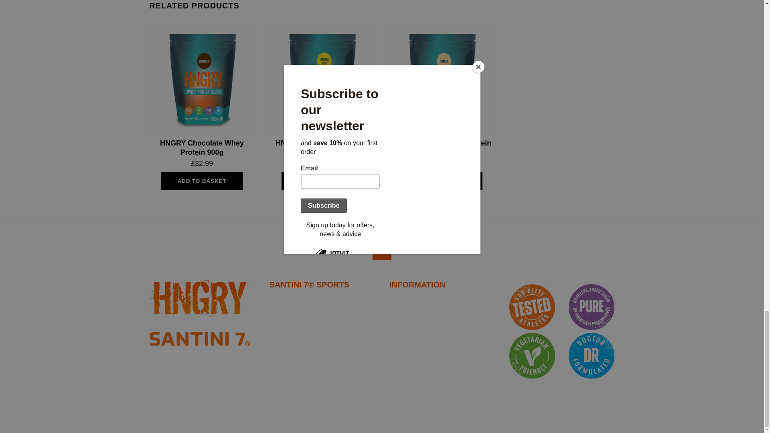 This screenshot has height=433, width=770. What do you see at coordinates (322, 181) in the screenshot?
I see `ADD TO BASKET` at bounding box center [322, 181].